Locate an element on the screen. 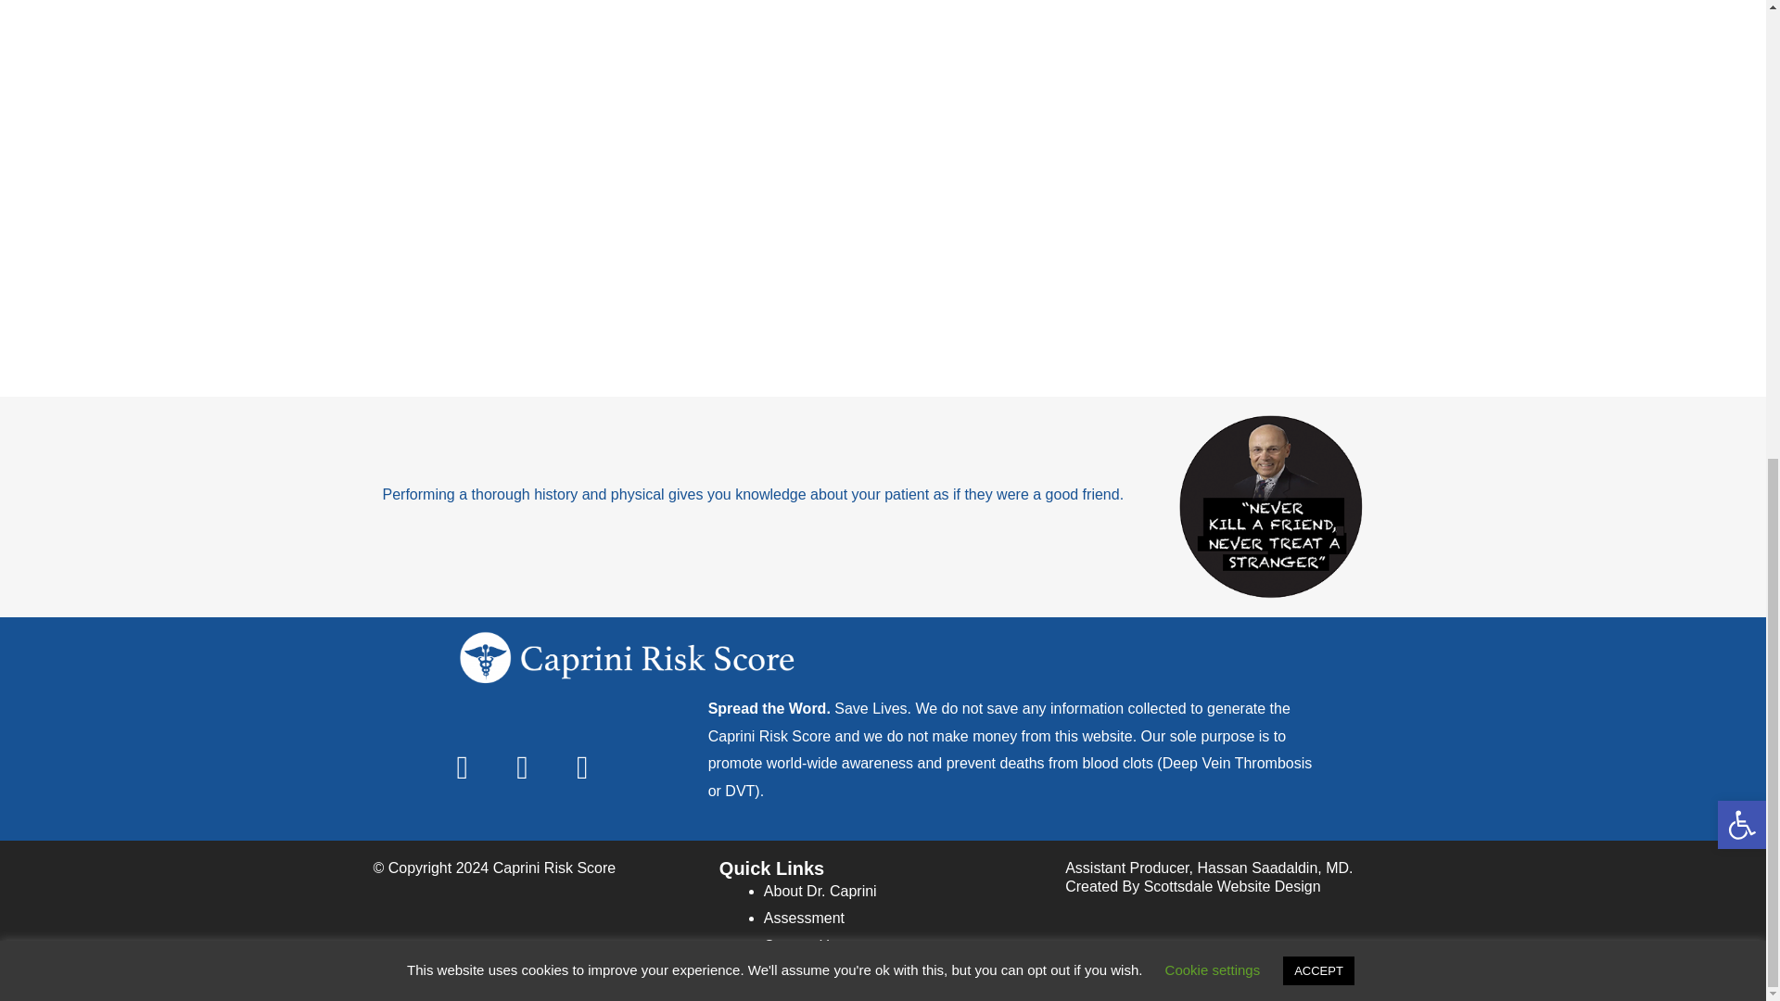  Cookie settings is located at coordinates (1213, 126).